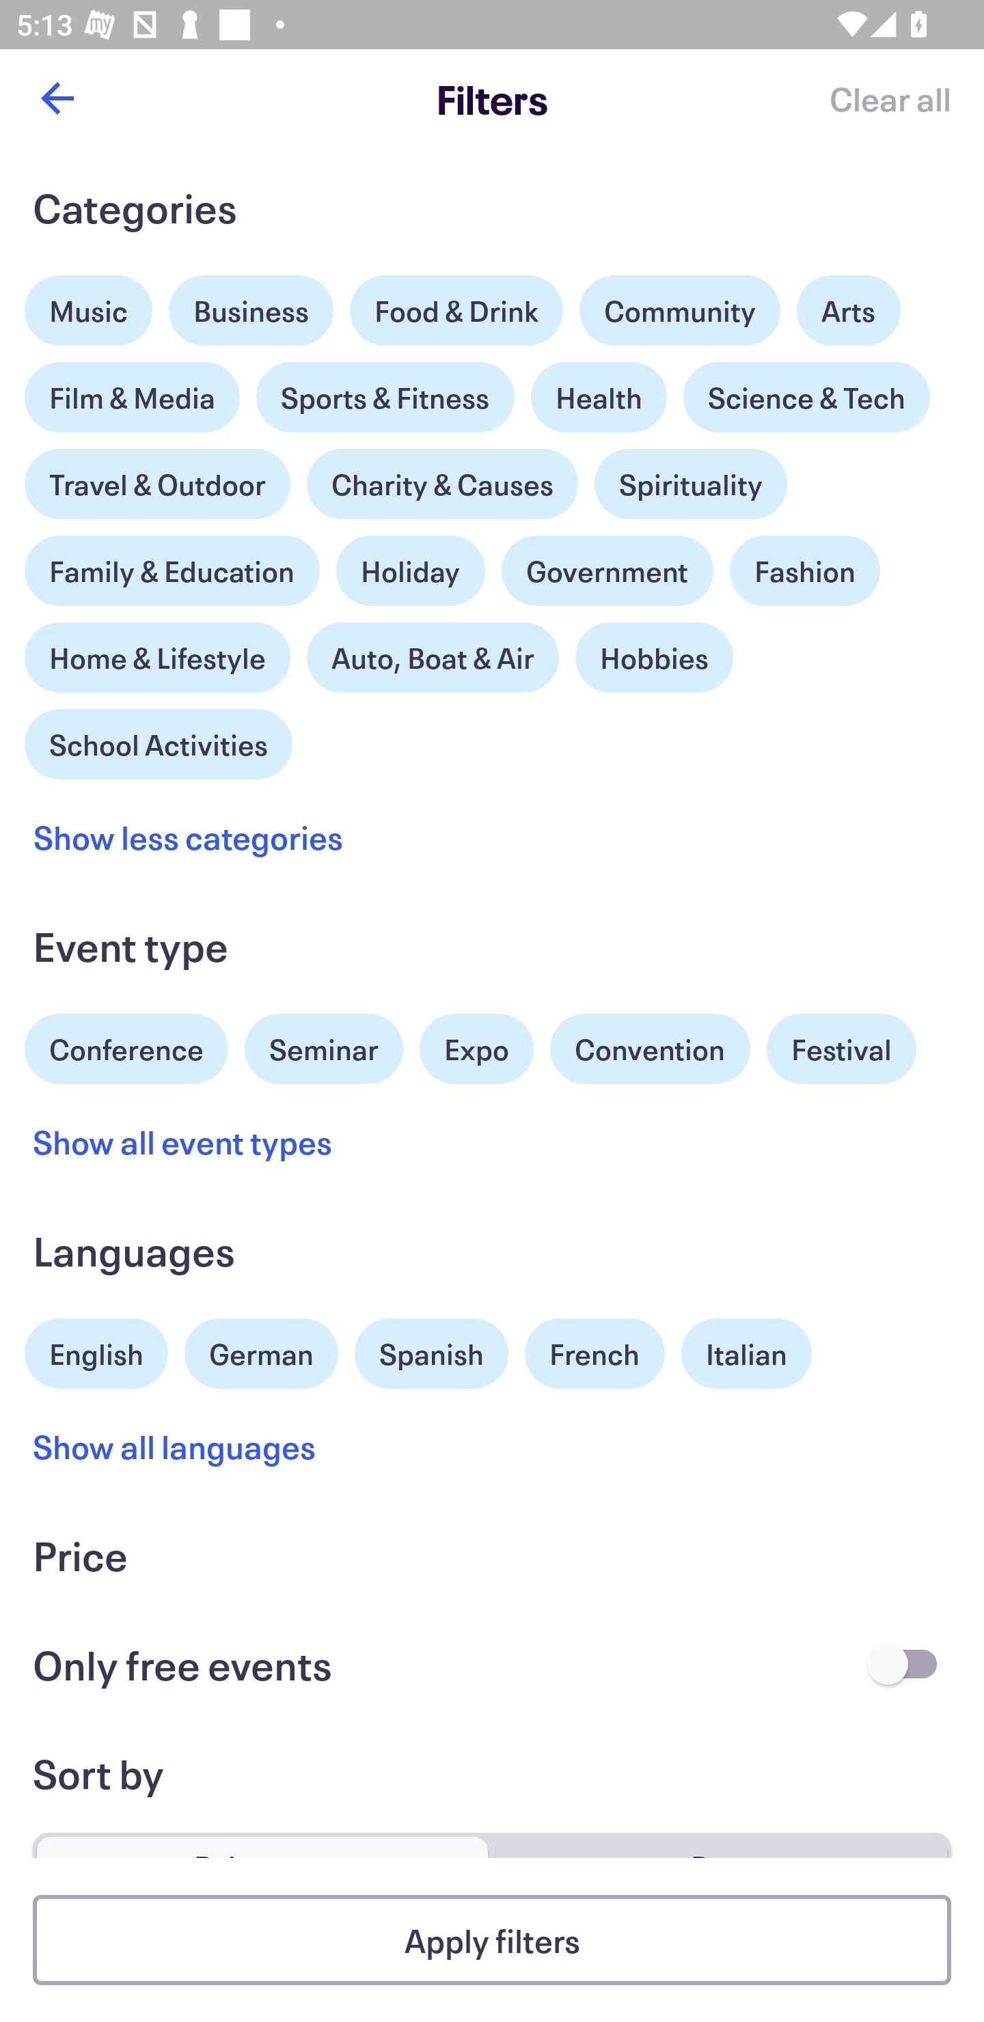 This screenshot has height=2022, width=984. Describe the element at coordinates (96, 1351) in the screenshot. I see `English` at that location.